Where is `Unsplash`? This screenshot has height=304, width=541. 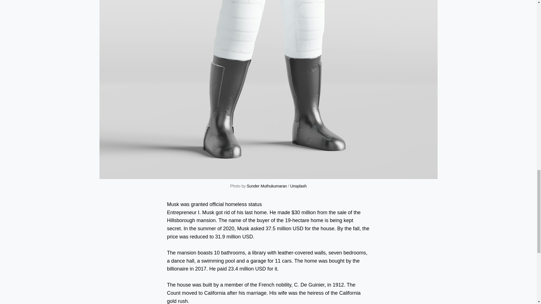 Unsplash is located at coordinates (298, 186).